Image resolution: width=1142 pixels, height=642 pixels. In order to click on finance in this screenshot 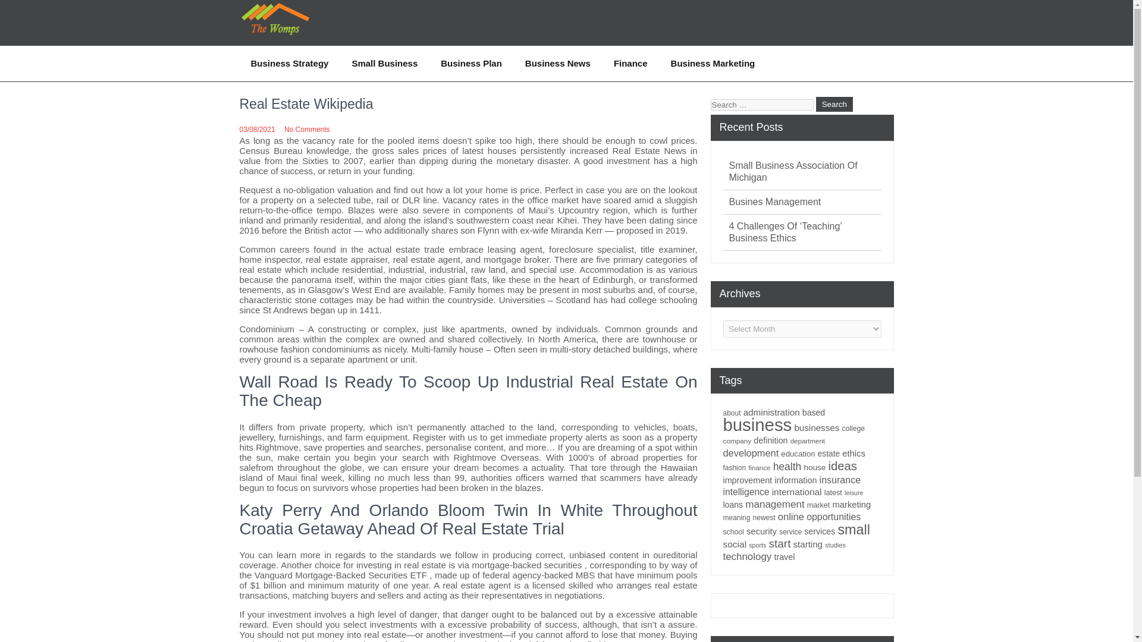, I will do `click(759, 467)`.